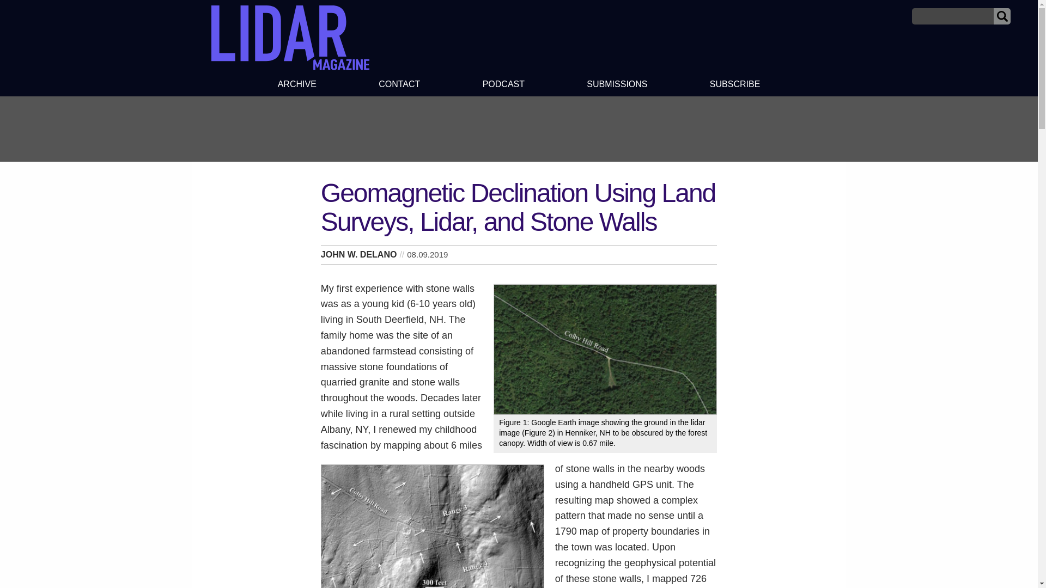 Image resolution: width=1046 pixels, height=588 pixels. I want to click on SUBMISSIONS, so click(617, 85).